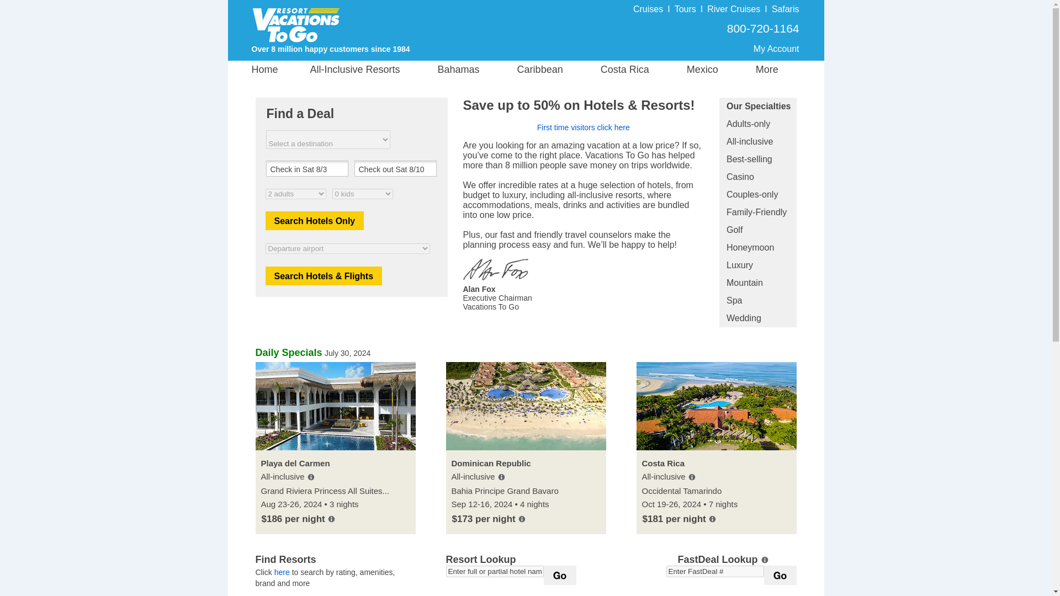  Describe the element at coordinates (733, 9) in the screenshot. I see `River Cruises` at that location.